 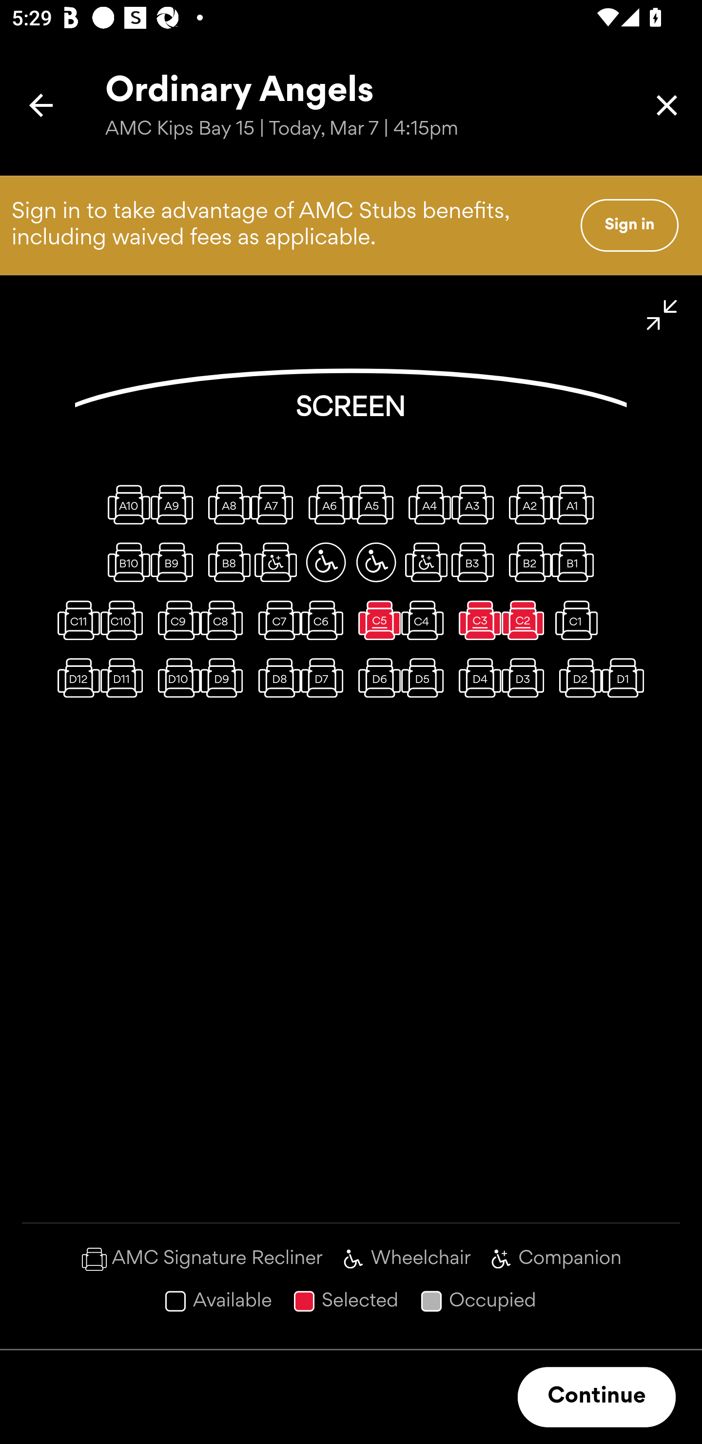 I want to click on B2, Regular seat, available, so click(x=526, y=562).